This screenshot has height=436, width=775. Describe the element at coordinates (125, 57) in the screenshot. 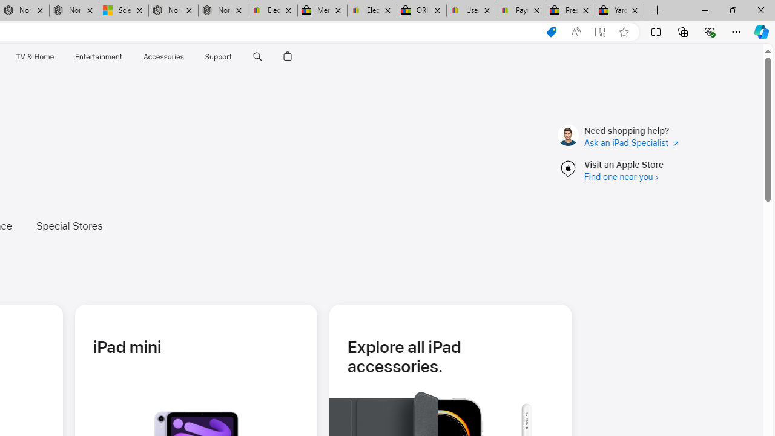

I see `Entertainment menu` at that location.